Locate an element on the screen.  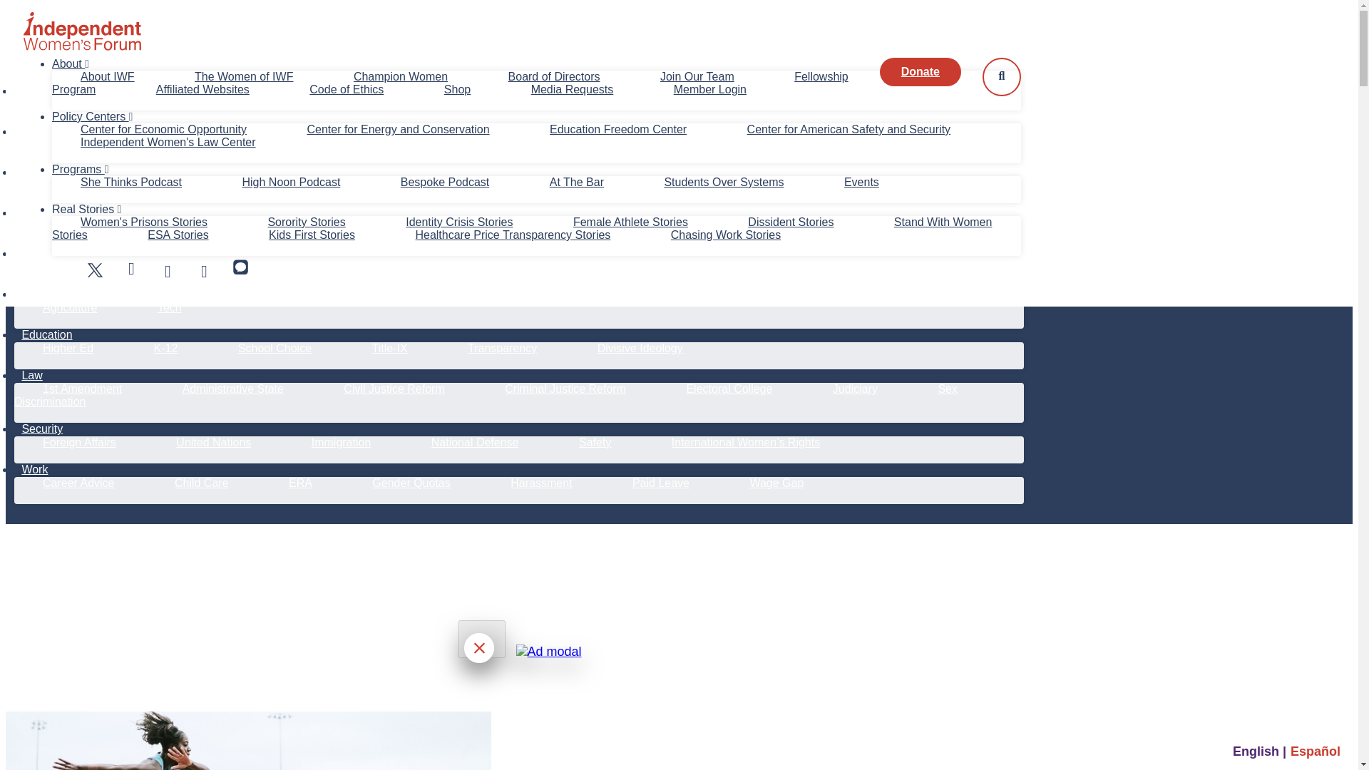
Dissident Stories is located at coordinates (791, 222).